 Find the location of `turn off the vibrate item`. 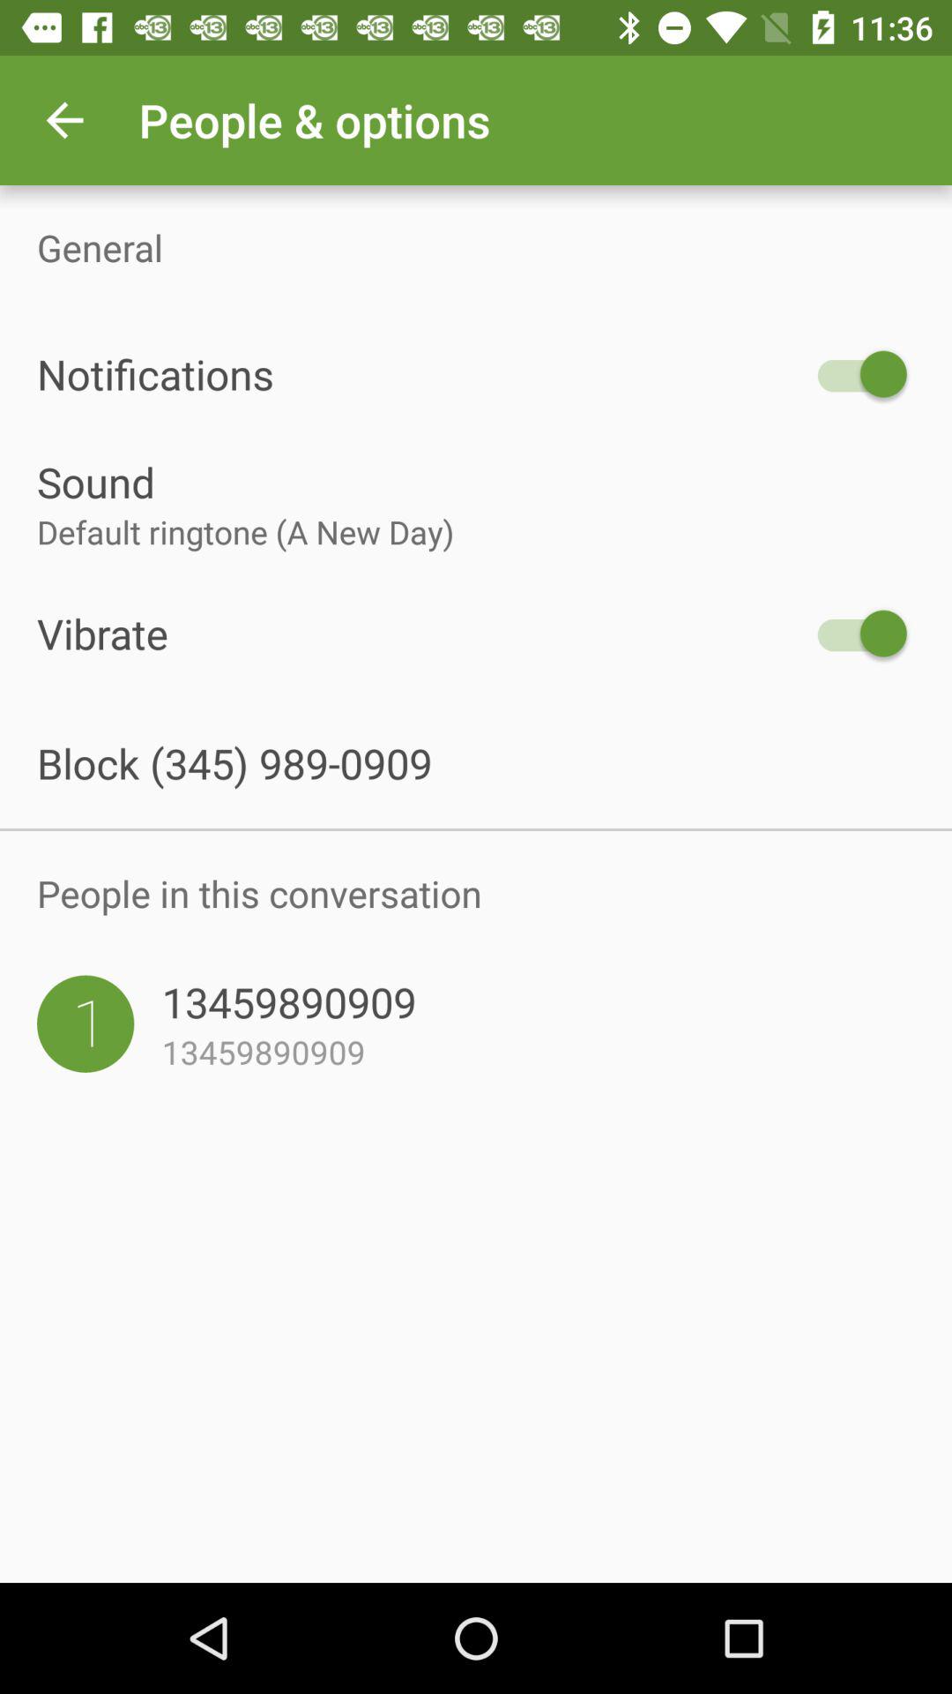

turn off the vibrate item is located at coordinates (421, 633).